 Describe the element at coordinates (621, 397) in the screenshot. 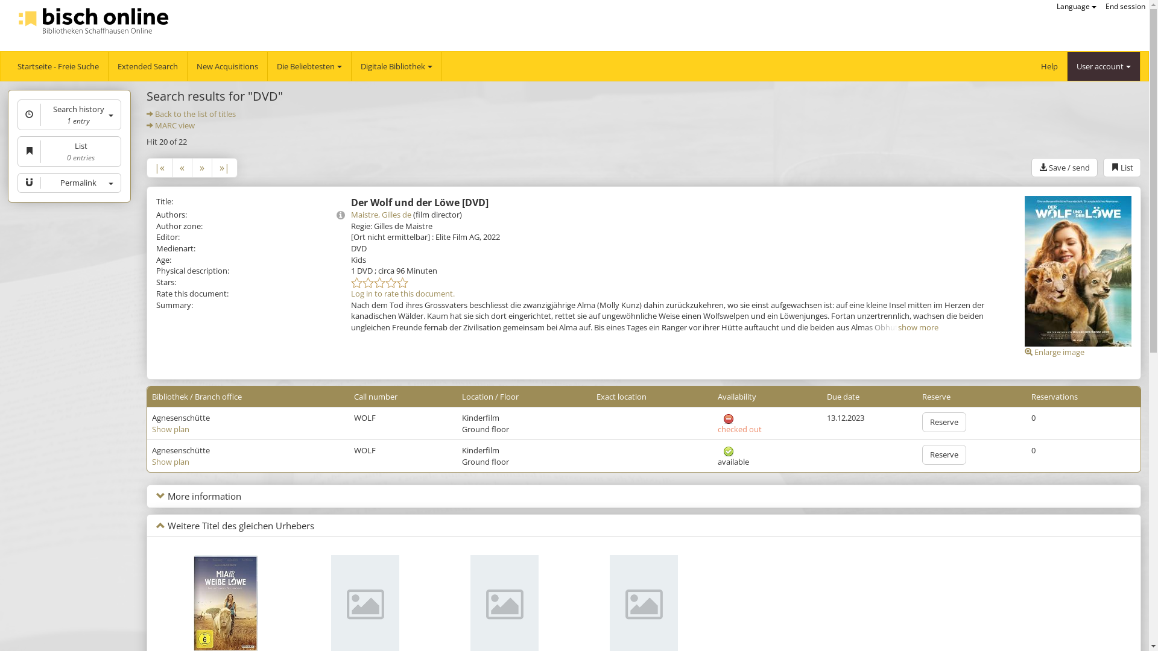

I see `Exact location` at that location.